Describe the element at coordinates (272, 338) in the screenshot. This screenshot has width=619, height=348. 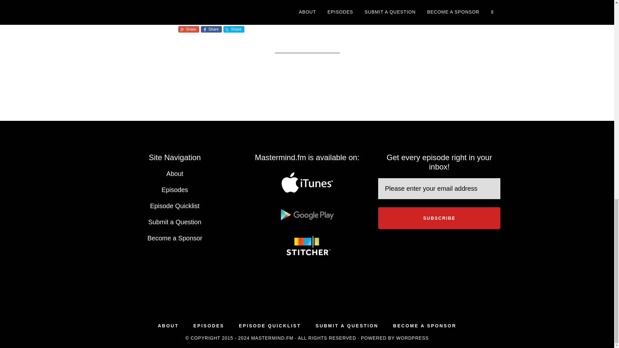
I see `MASTERMIND.FM` at that location.